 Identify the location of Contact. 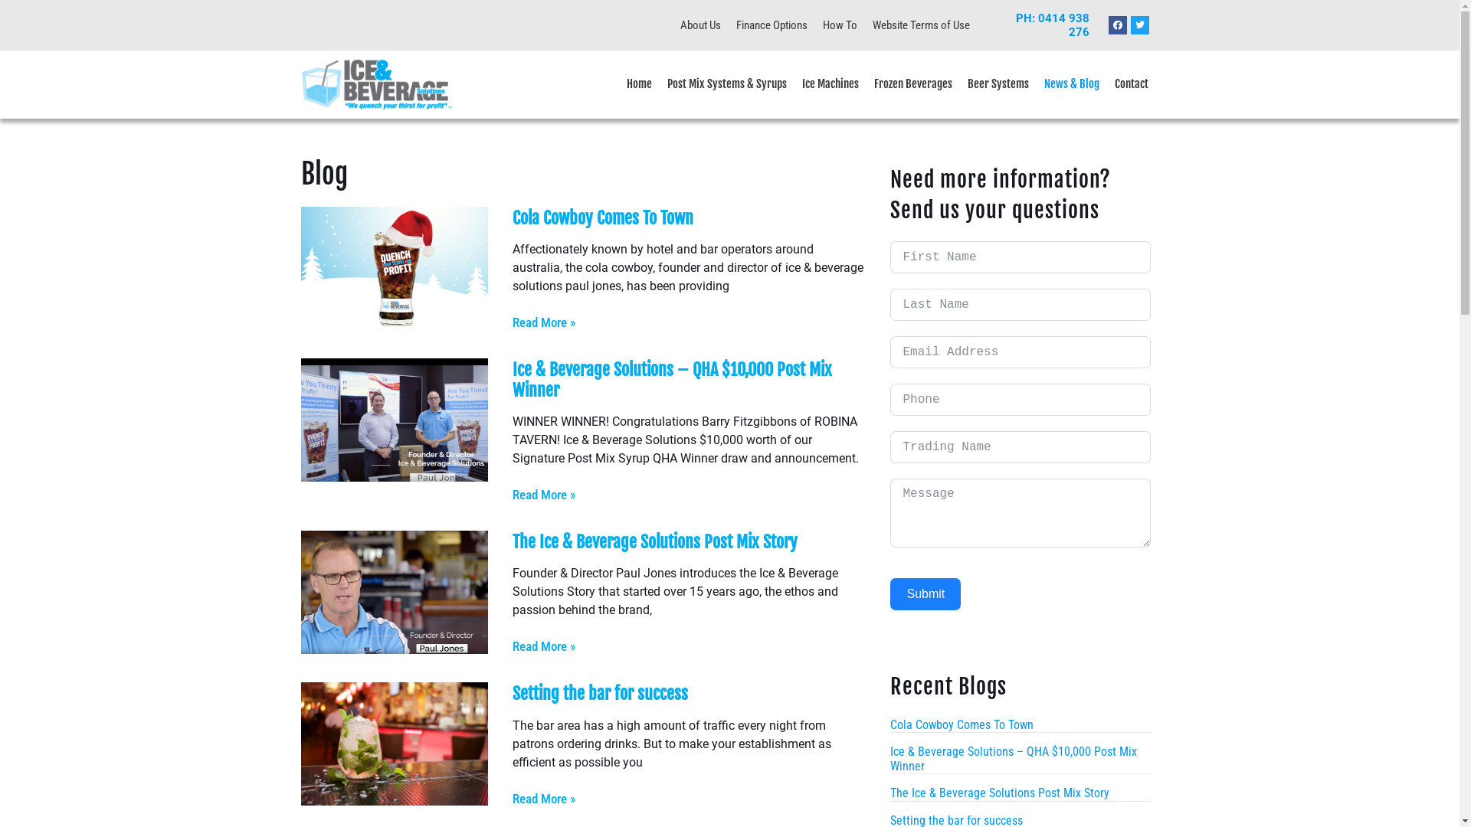
(1132, 84).